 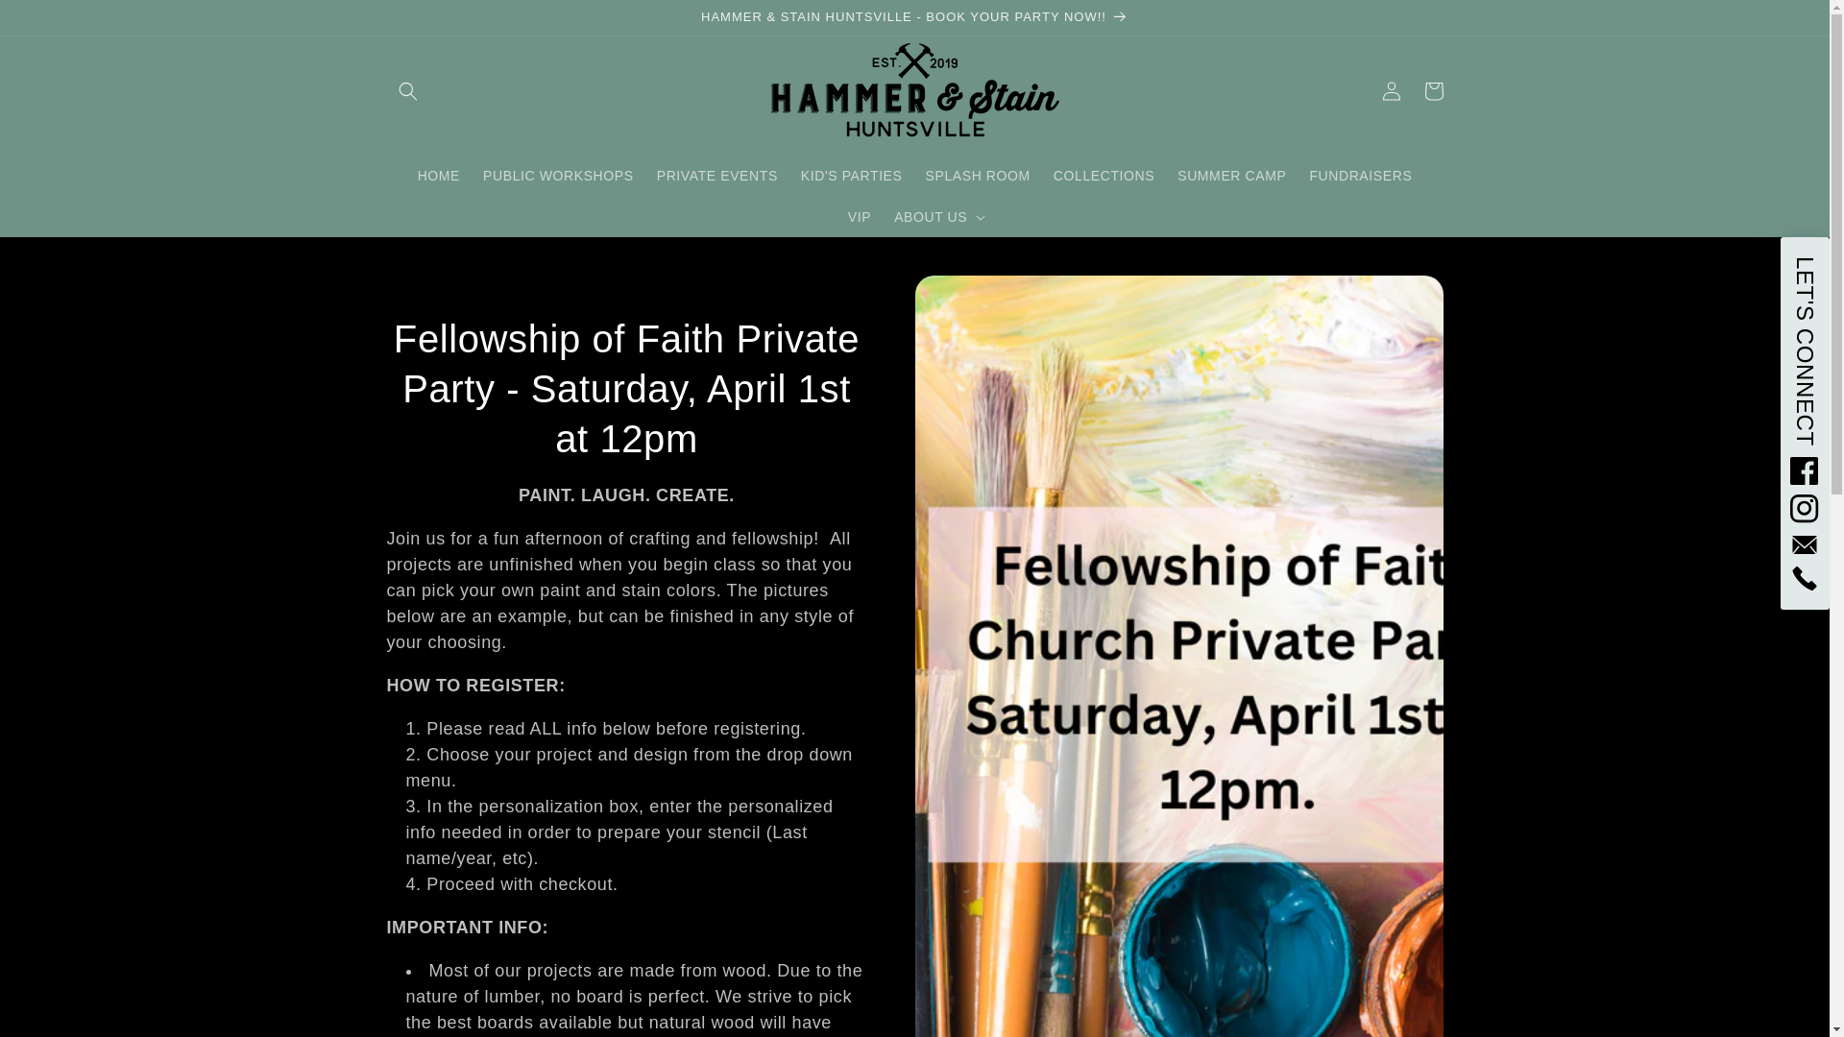 What do you see at coordinates (716, 176) in the screenshot?
I see `PRIVATE EVENTS` at bounding box center [716, 176].